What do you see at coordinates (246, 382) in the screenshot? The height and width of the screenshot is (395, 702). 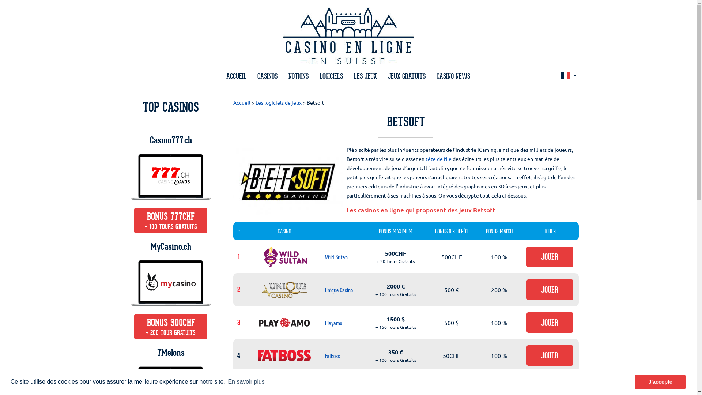 I see `En savoir plus` at bounding box center [246, 382].